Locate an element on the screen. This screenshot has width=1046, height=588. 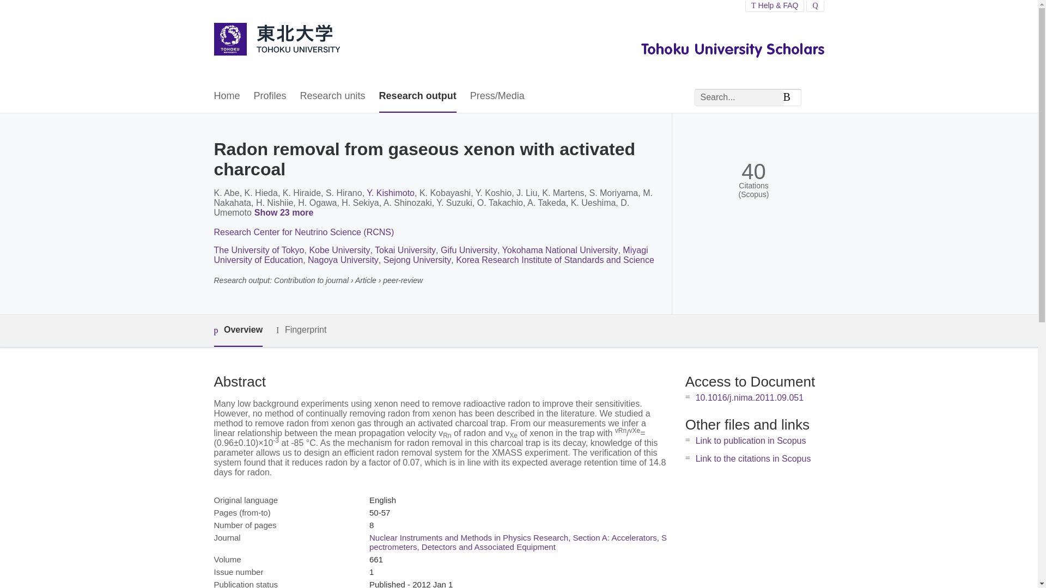
Research units is located at coordinates (332, 96).